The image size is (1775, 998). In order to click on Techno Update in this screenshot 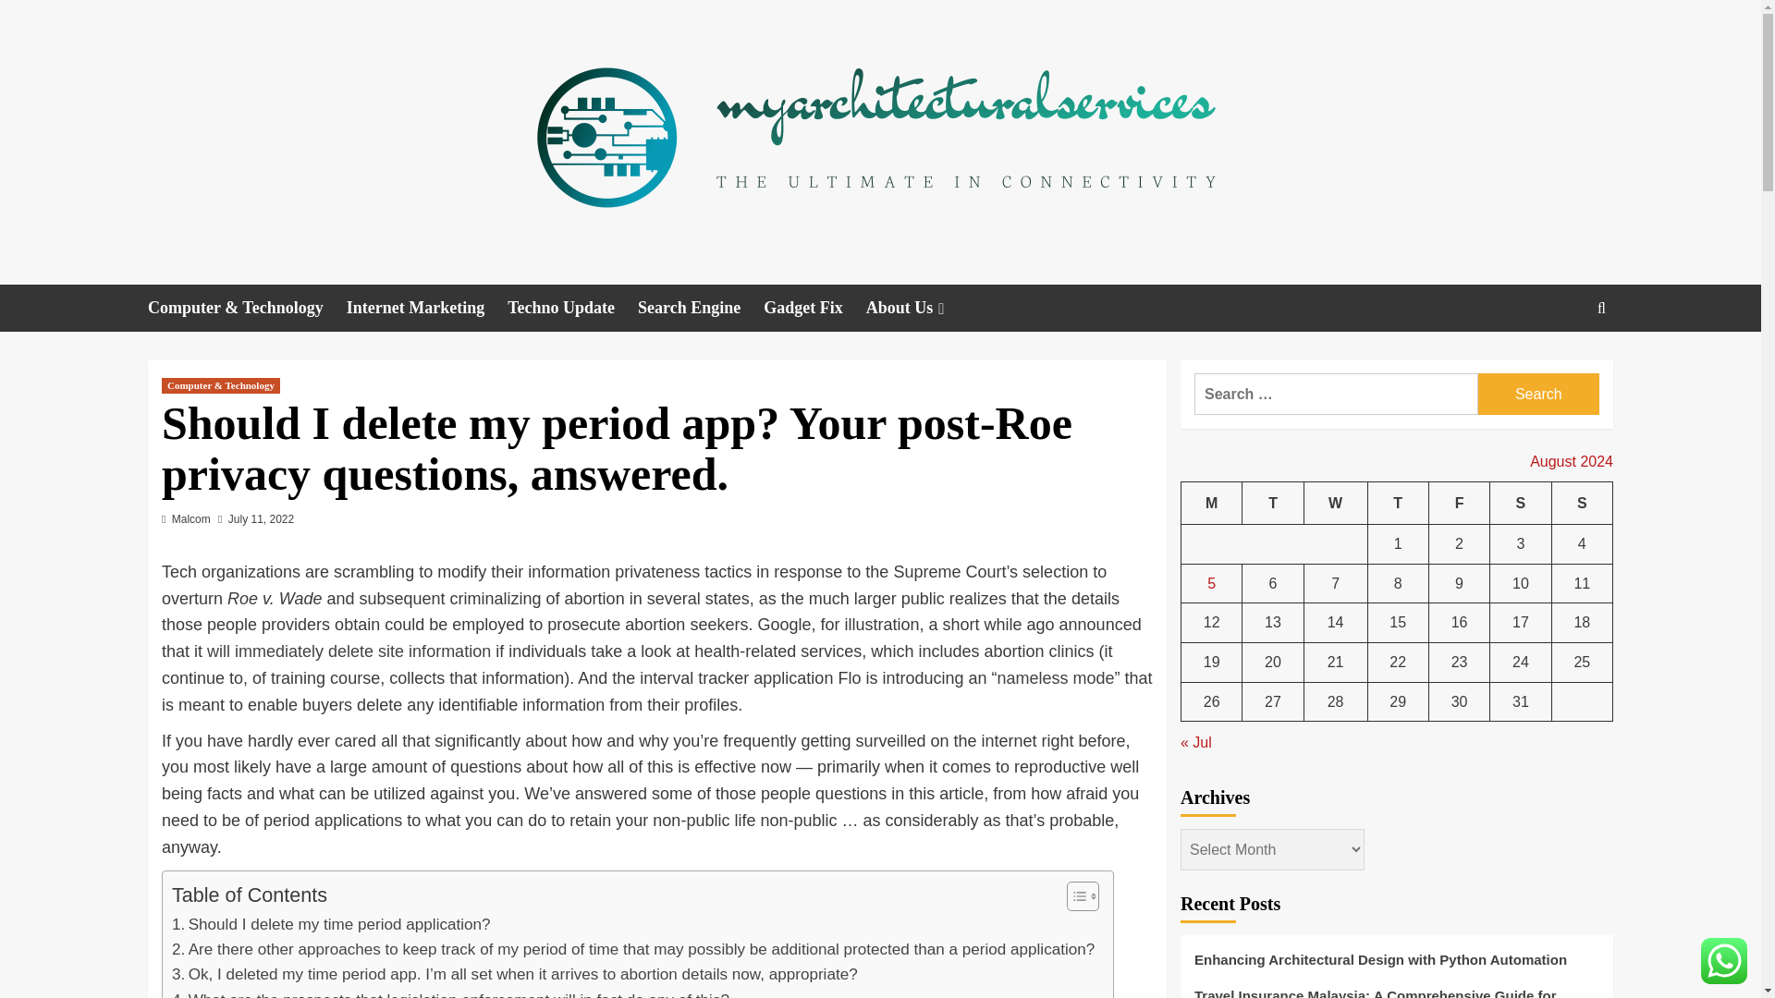, I will do `click(572, 307)`.